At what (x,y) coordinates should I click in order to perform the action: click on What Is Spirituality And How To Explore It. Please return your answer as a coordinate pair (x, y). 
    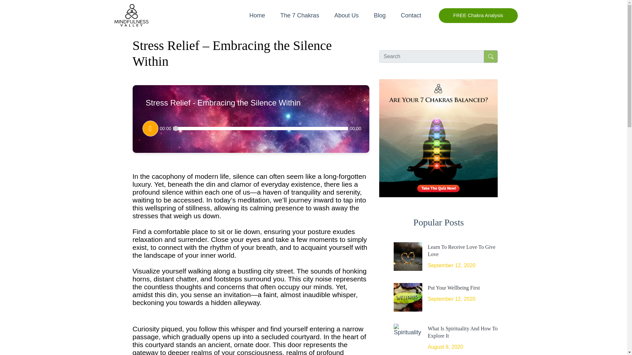
    Looking at the image, I should click on (462, 332).